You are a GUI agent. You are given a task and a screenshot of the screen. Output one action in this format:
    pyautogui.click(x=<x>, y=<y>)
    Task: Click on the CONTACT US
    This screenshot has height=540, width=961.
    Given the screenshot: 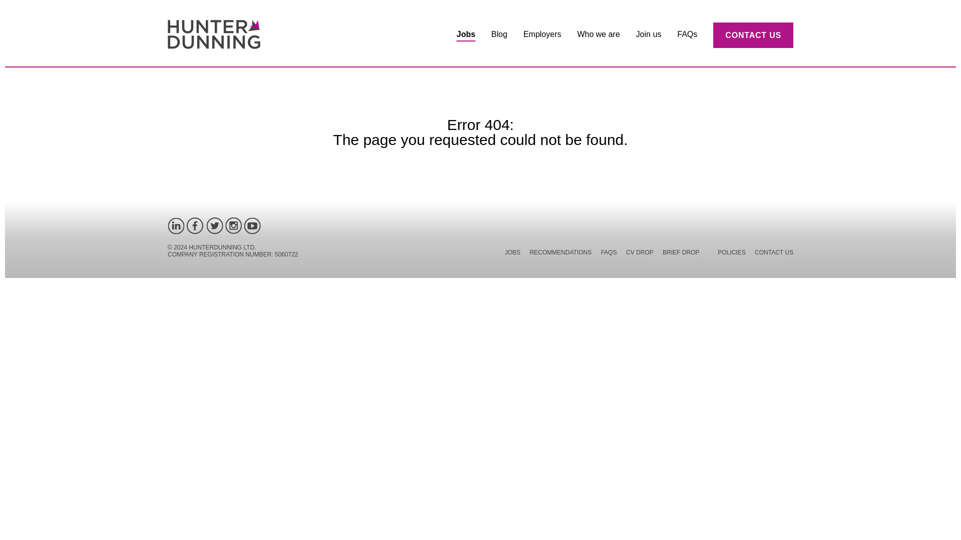 What is the action you would take?
    pyautogui.click(x=753, y=35)
    